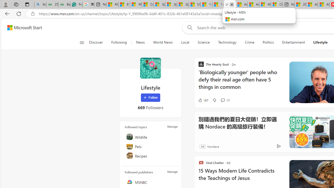 This screenshot has height=188, width=334. What do you see at coordinates (195, 5) in the screenshot?
I see `USA TODAY - MSN` at bounding box center [195, 5].